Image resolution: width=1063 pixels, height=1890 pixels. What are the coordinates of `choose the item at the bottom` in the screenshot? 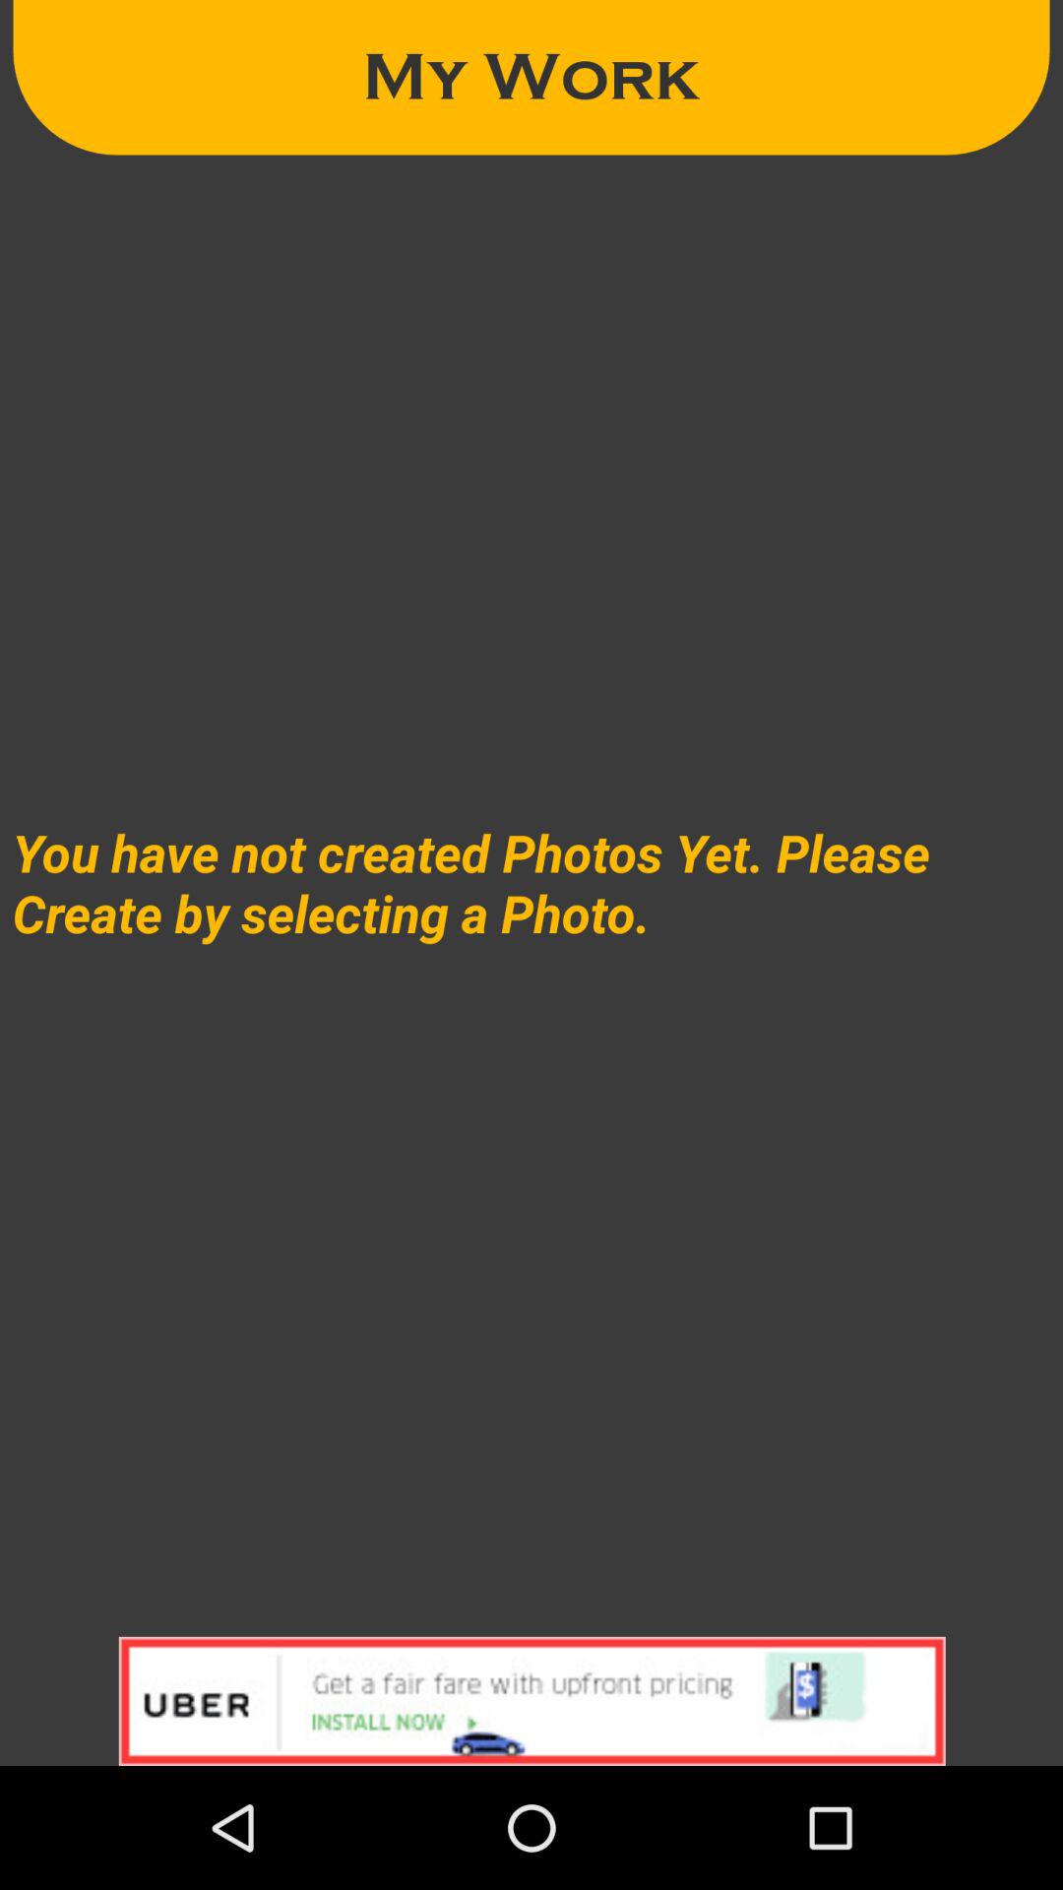 It's located at (531, 1701).